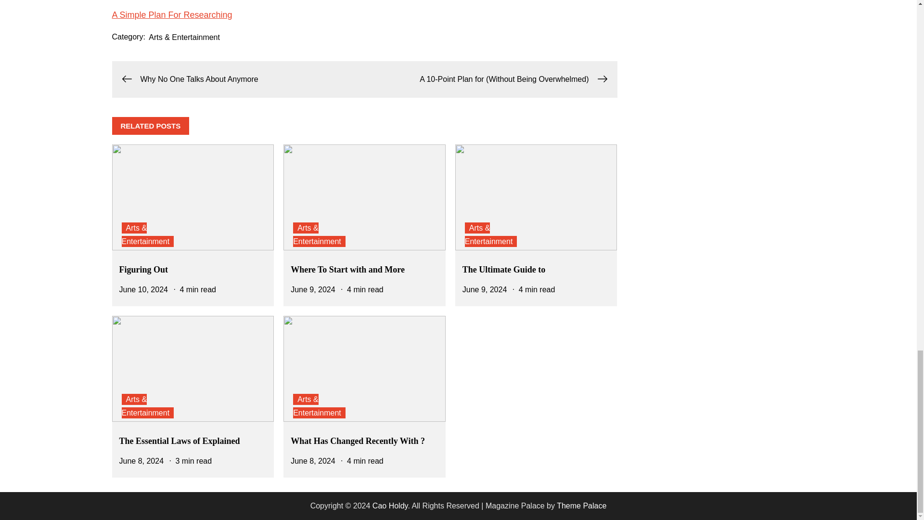 The image size is (924, 520). I want to click on June 9, 2024, so click(313, 289).